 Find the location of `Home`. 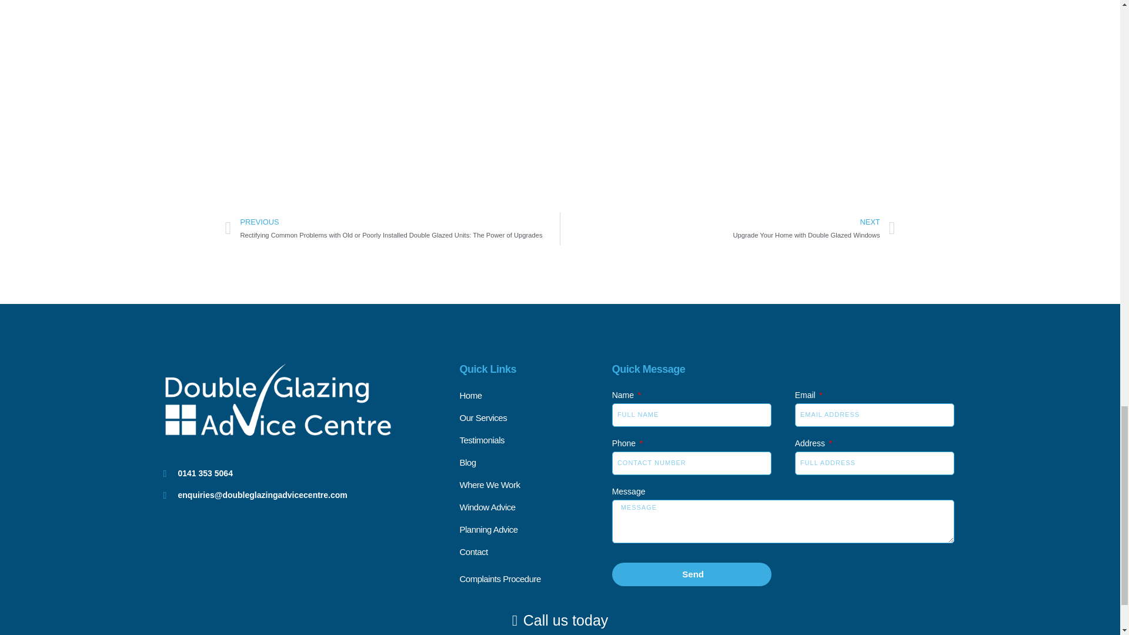

Home is located at coordinates (535, 395).